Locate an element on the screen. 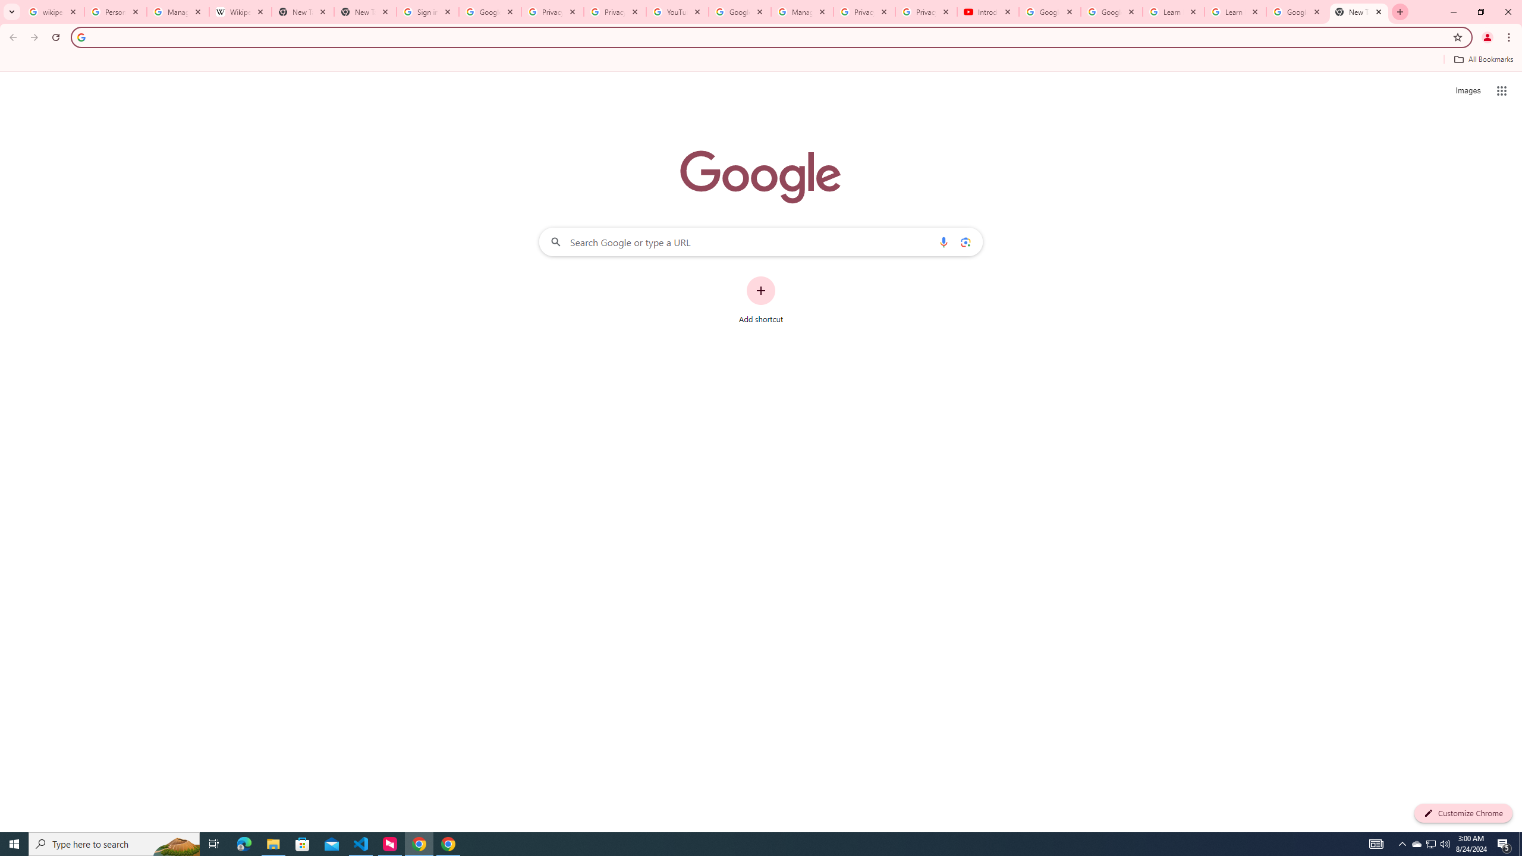 The width and height of the screenshot is (1522, 856). Manage your Location History - Google Search Help is located at coordinates (178, 12).